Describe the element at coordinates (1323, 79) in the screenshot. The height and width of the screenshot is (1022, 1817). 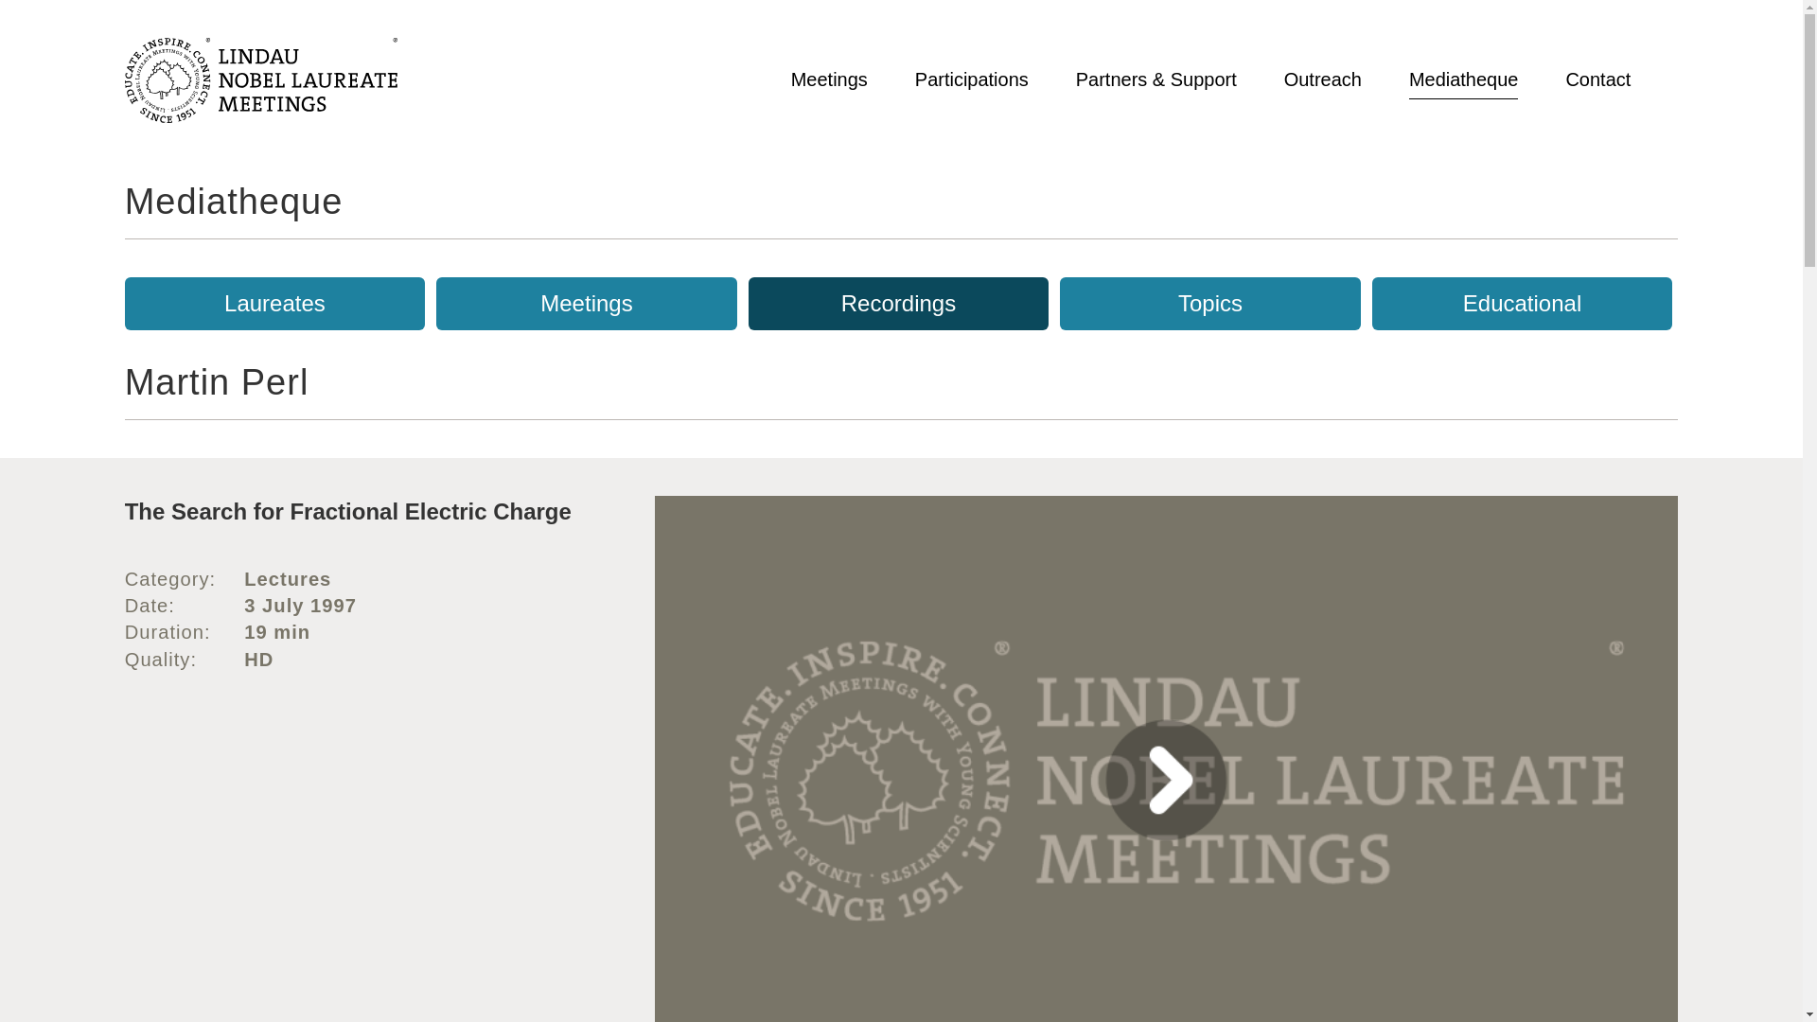
I see `Outreach` at that location.